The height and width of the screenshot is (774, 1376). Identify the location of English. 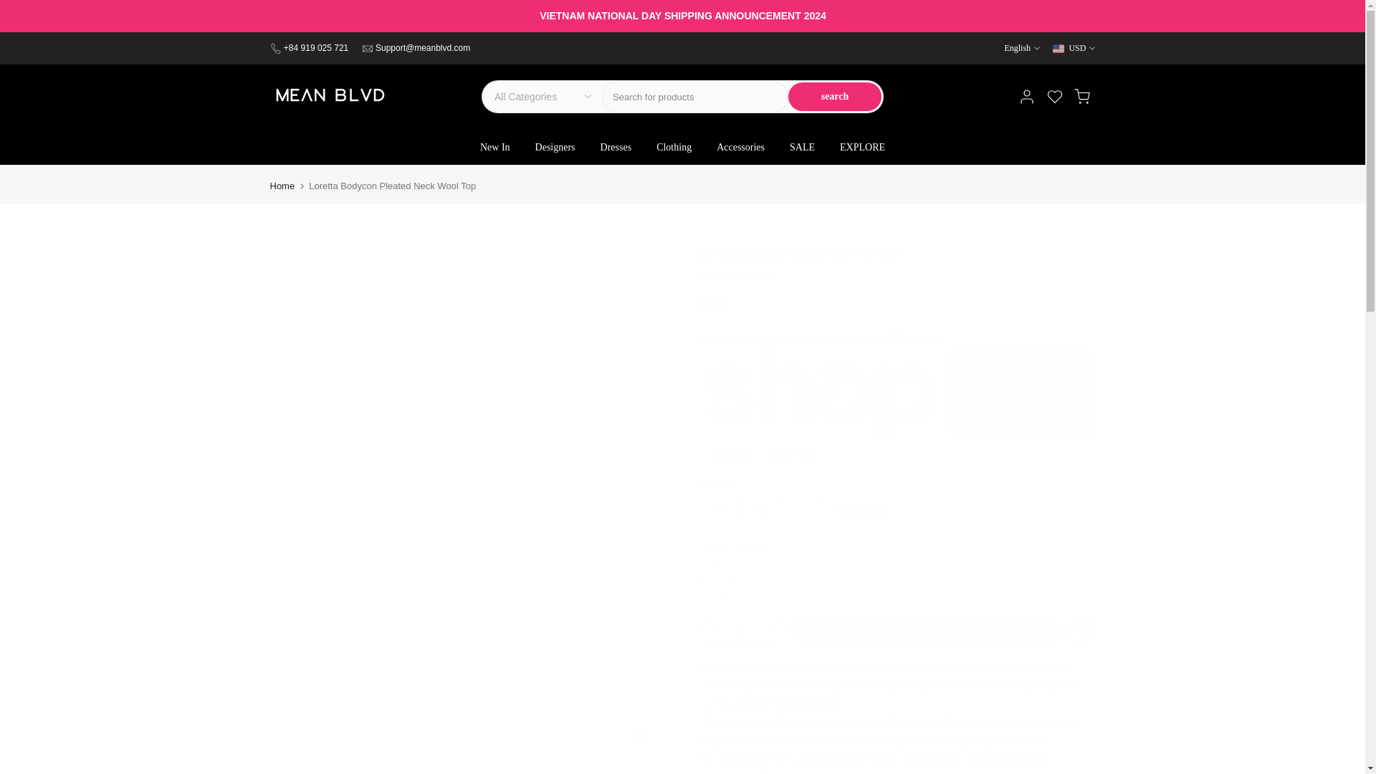
(1022, 47).